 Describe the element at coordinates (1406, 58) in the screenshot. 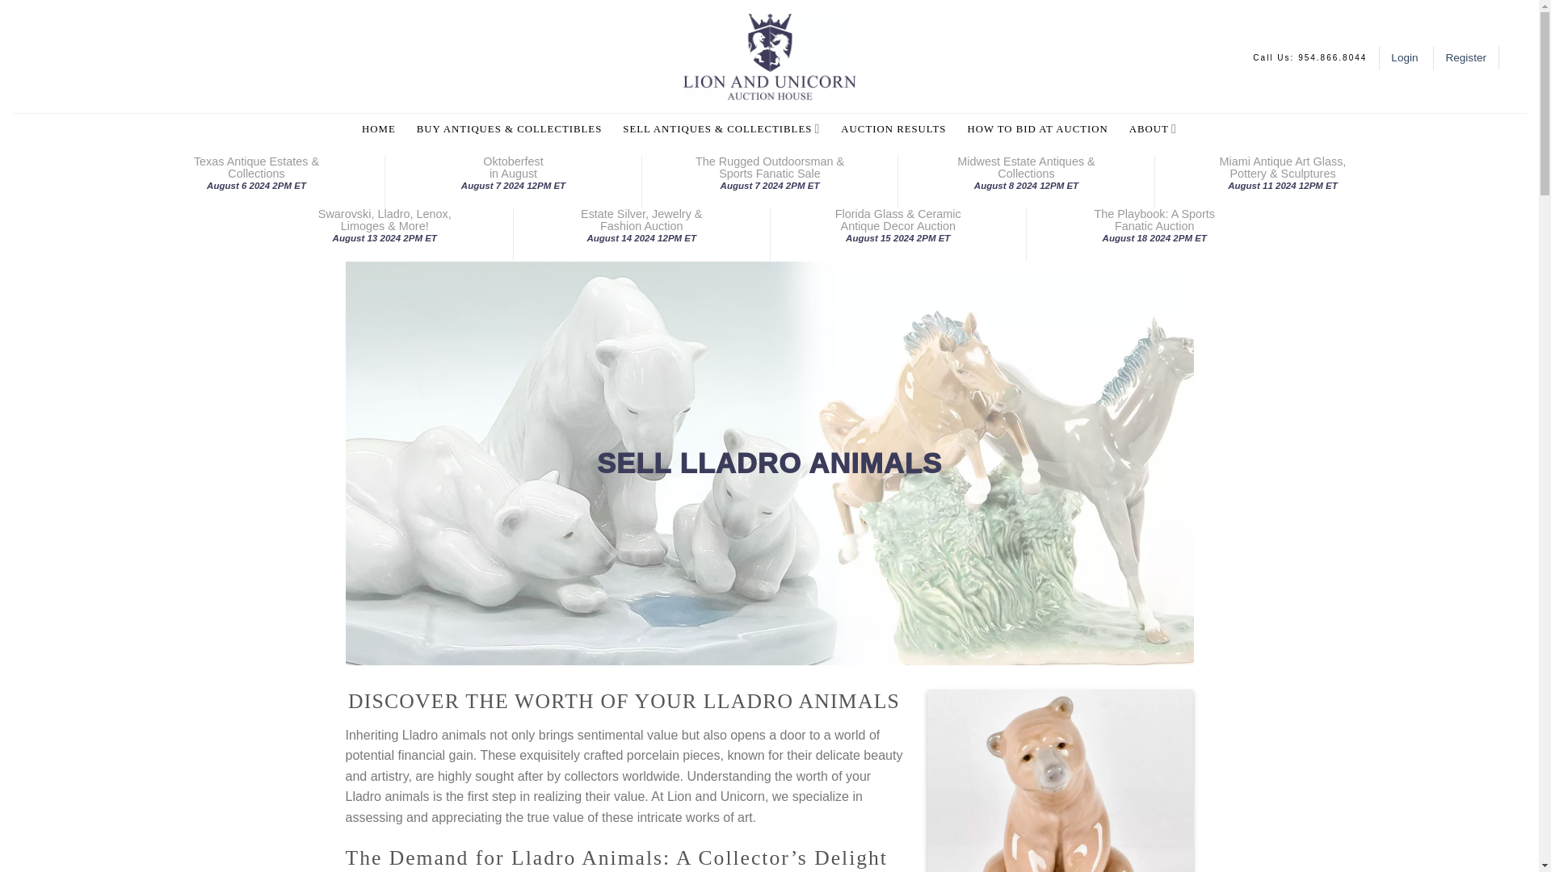

I see `Login ` at that location.